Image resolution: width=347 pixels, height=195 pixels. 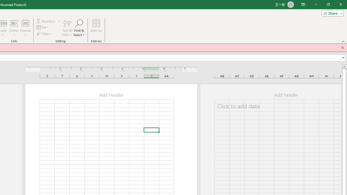 I want to click on Delete, so click(x=14, y=28).